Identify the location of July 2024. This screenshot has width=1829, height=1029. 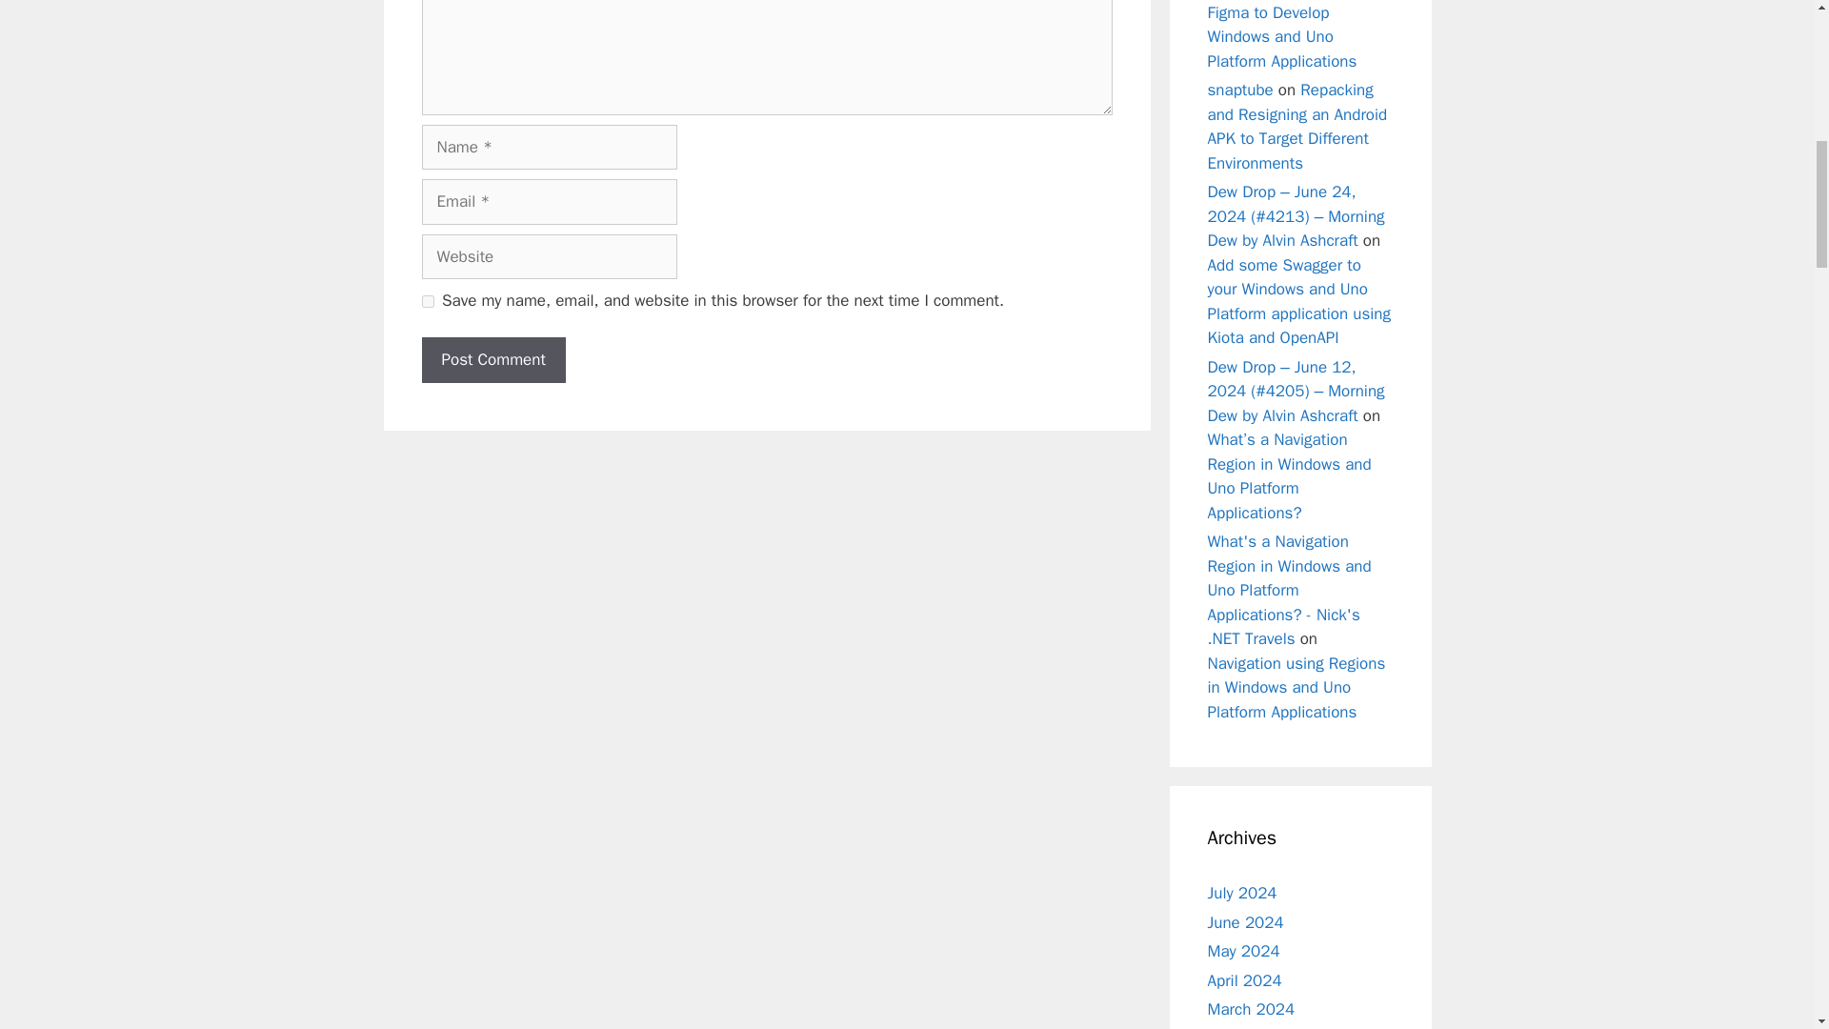
(1242, 893).